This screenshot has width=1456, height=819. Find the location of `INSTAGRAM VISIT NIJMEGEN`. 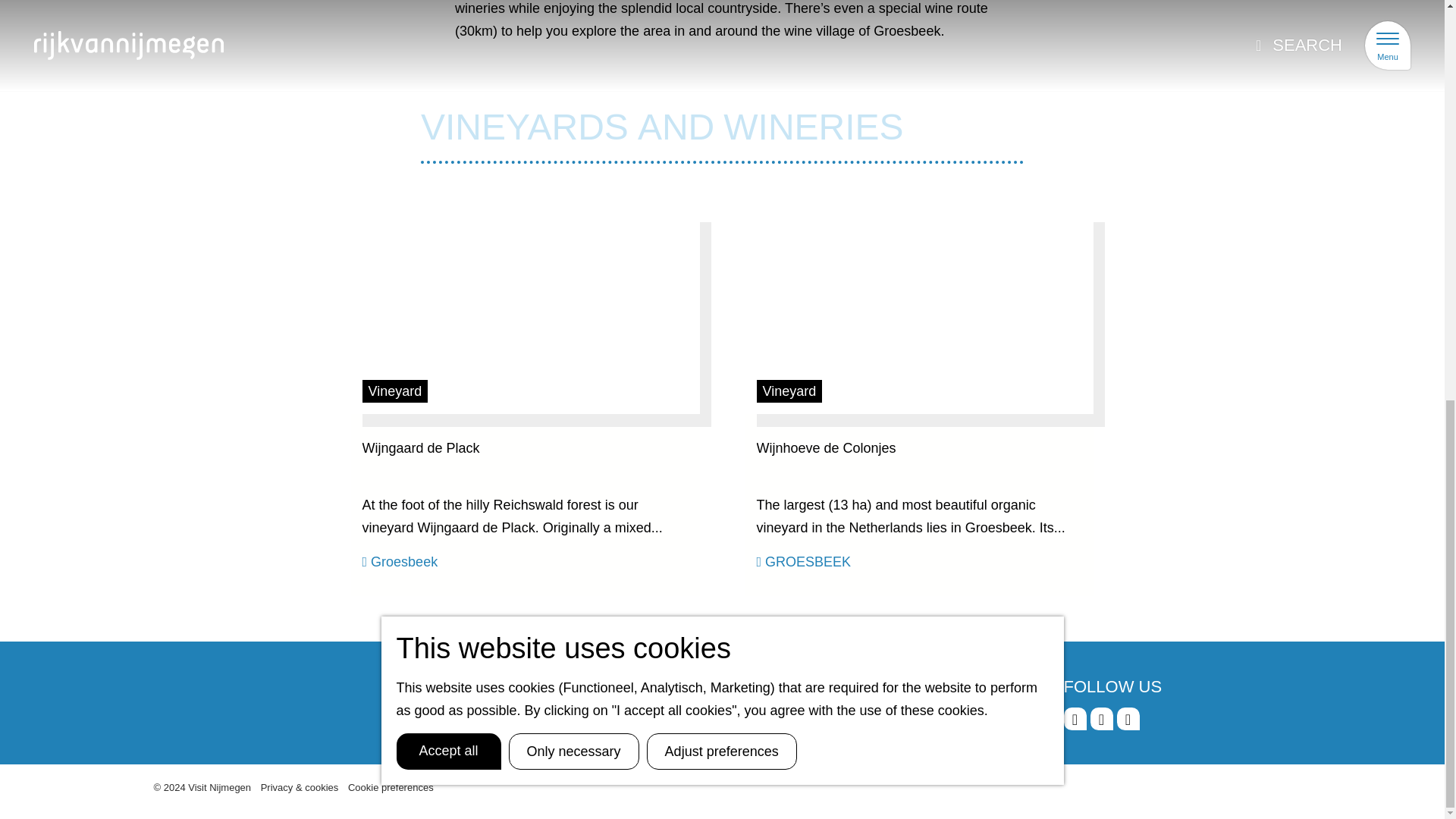

INSTAGRAM VISIT NIJMEGEN is located at coordinates (1102, 719).